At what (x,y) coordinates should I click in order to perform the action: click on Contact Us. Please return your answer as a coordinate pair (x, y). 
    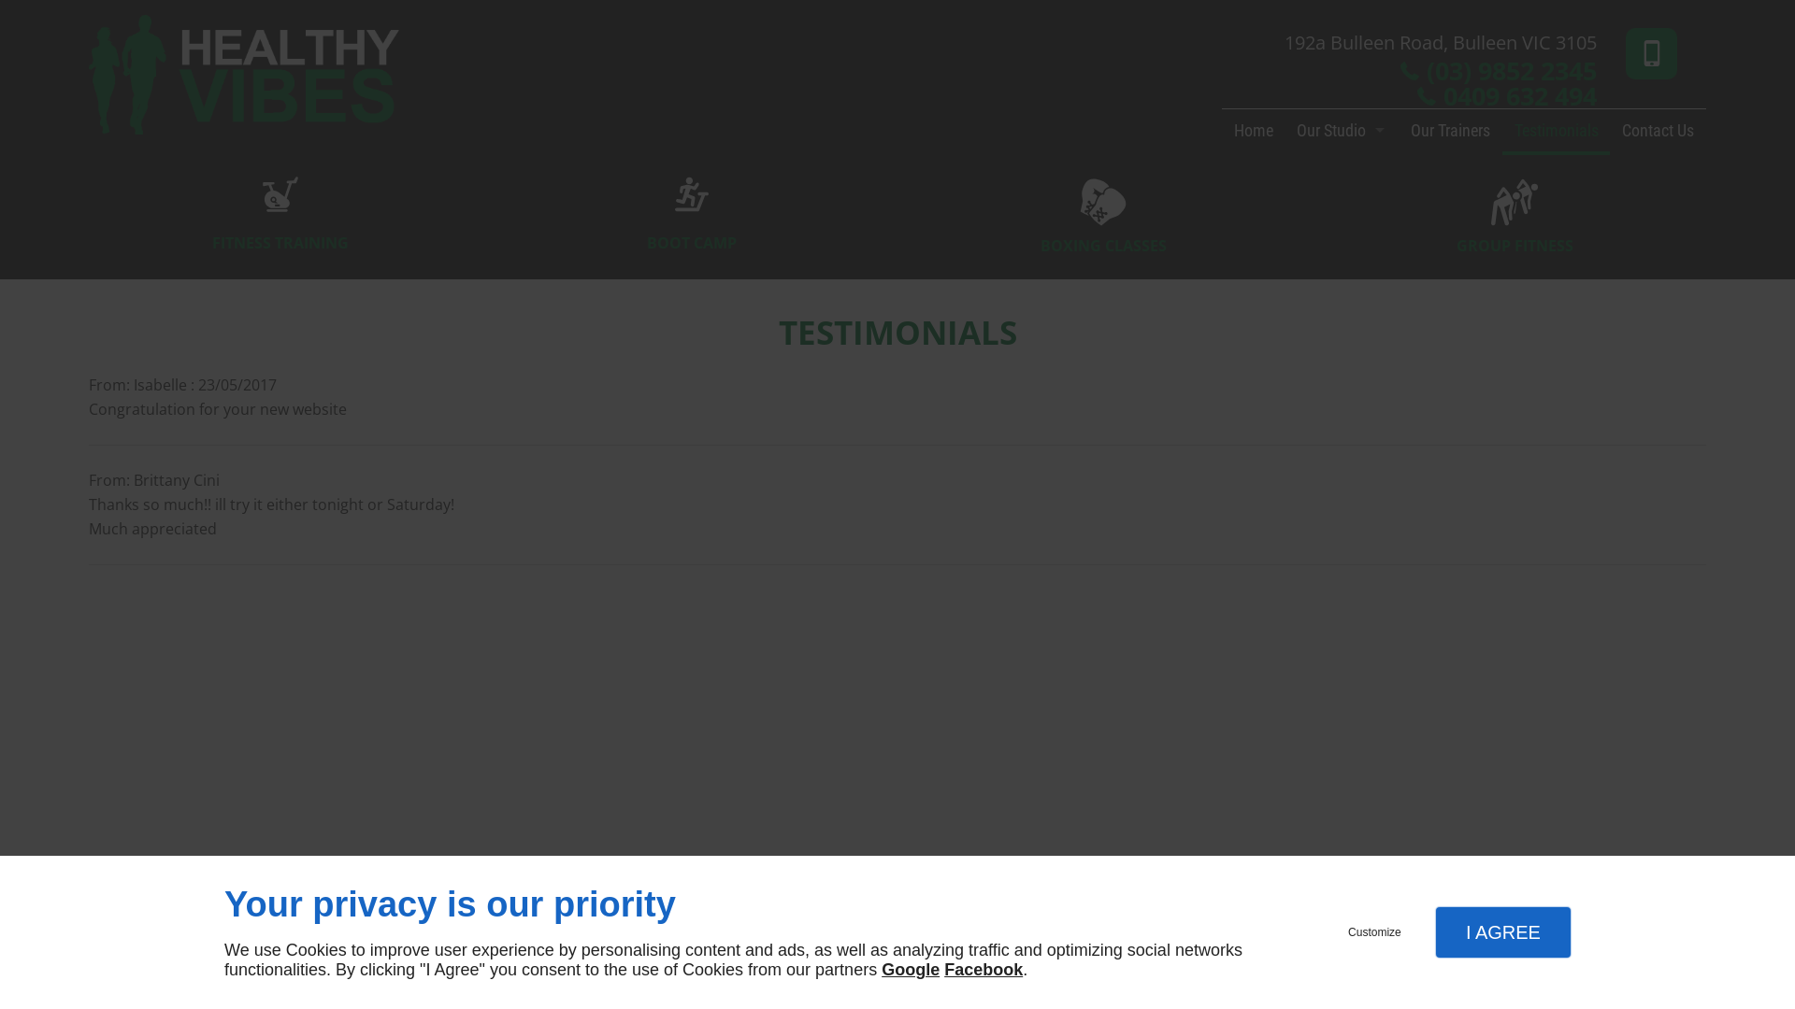
    Looking at the image, I should click on (1659, 133).